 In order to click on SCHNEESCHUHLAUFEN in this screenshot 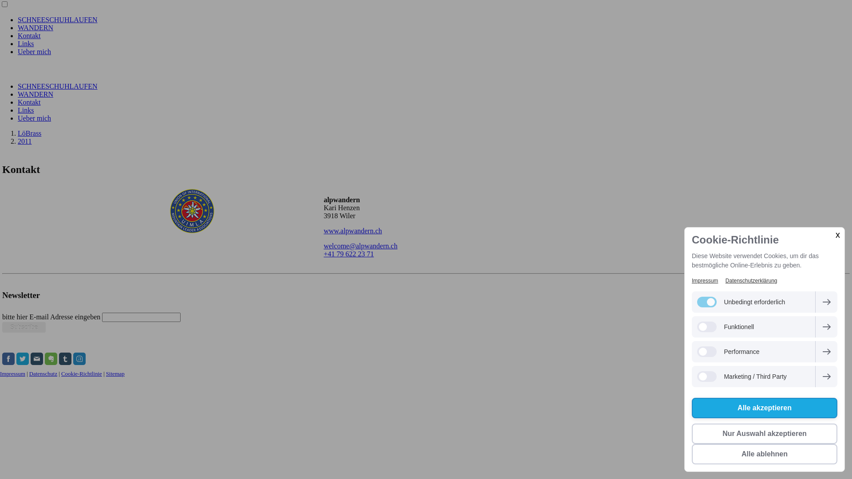, I will do `click(58, 86)`.